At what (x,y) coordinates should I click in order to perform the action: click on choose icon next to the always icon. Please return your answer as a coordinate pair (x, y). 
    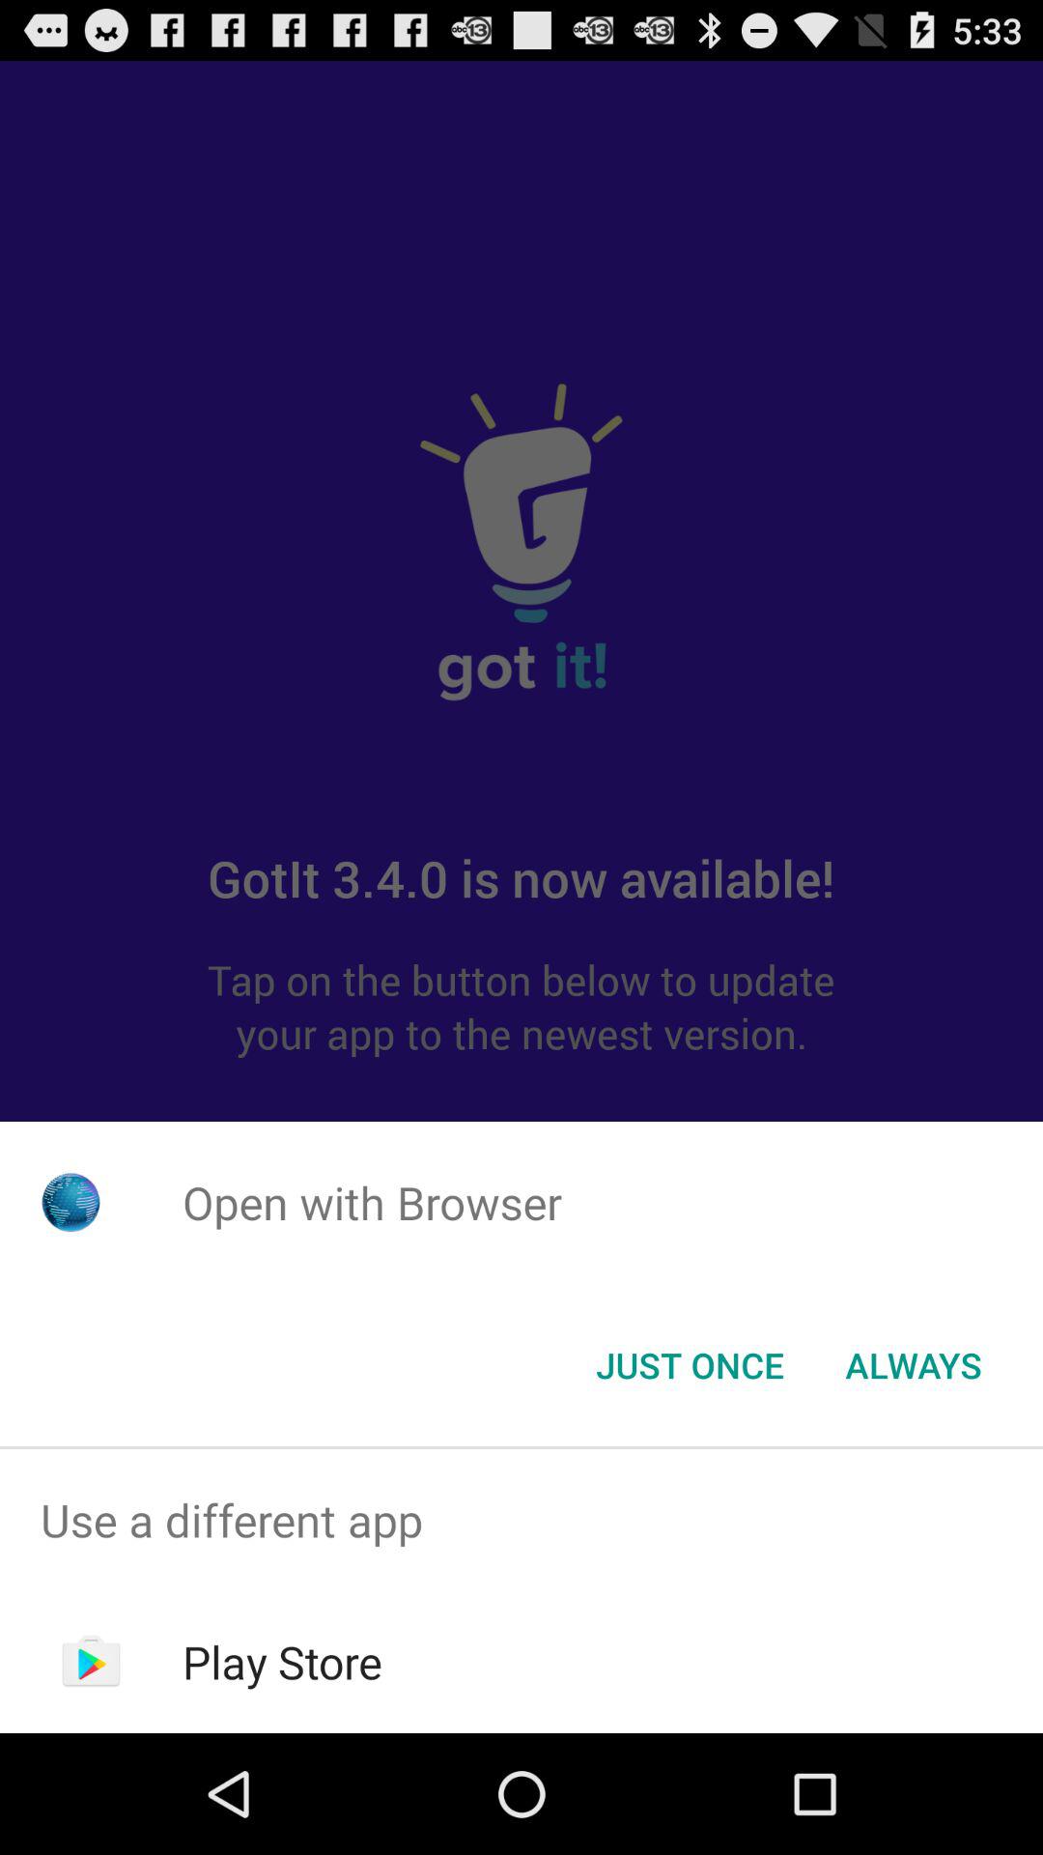
    Looking at the image, I should click on (690, 1365).